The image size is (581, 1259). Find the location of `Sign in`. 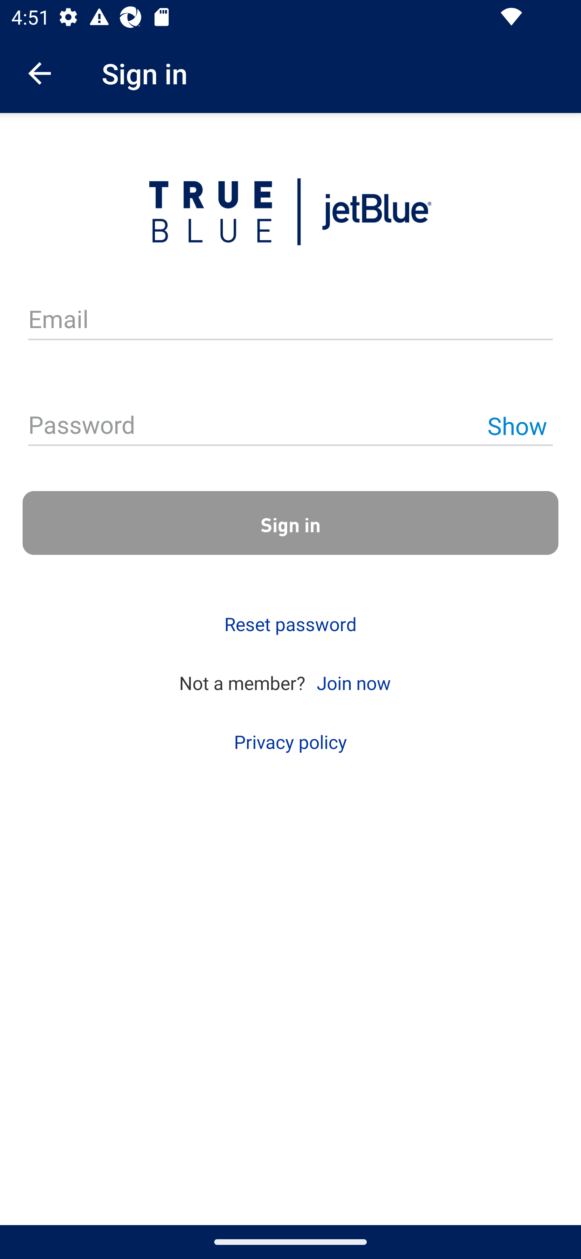

Sign in is located at coordinates (290, 523).